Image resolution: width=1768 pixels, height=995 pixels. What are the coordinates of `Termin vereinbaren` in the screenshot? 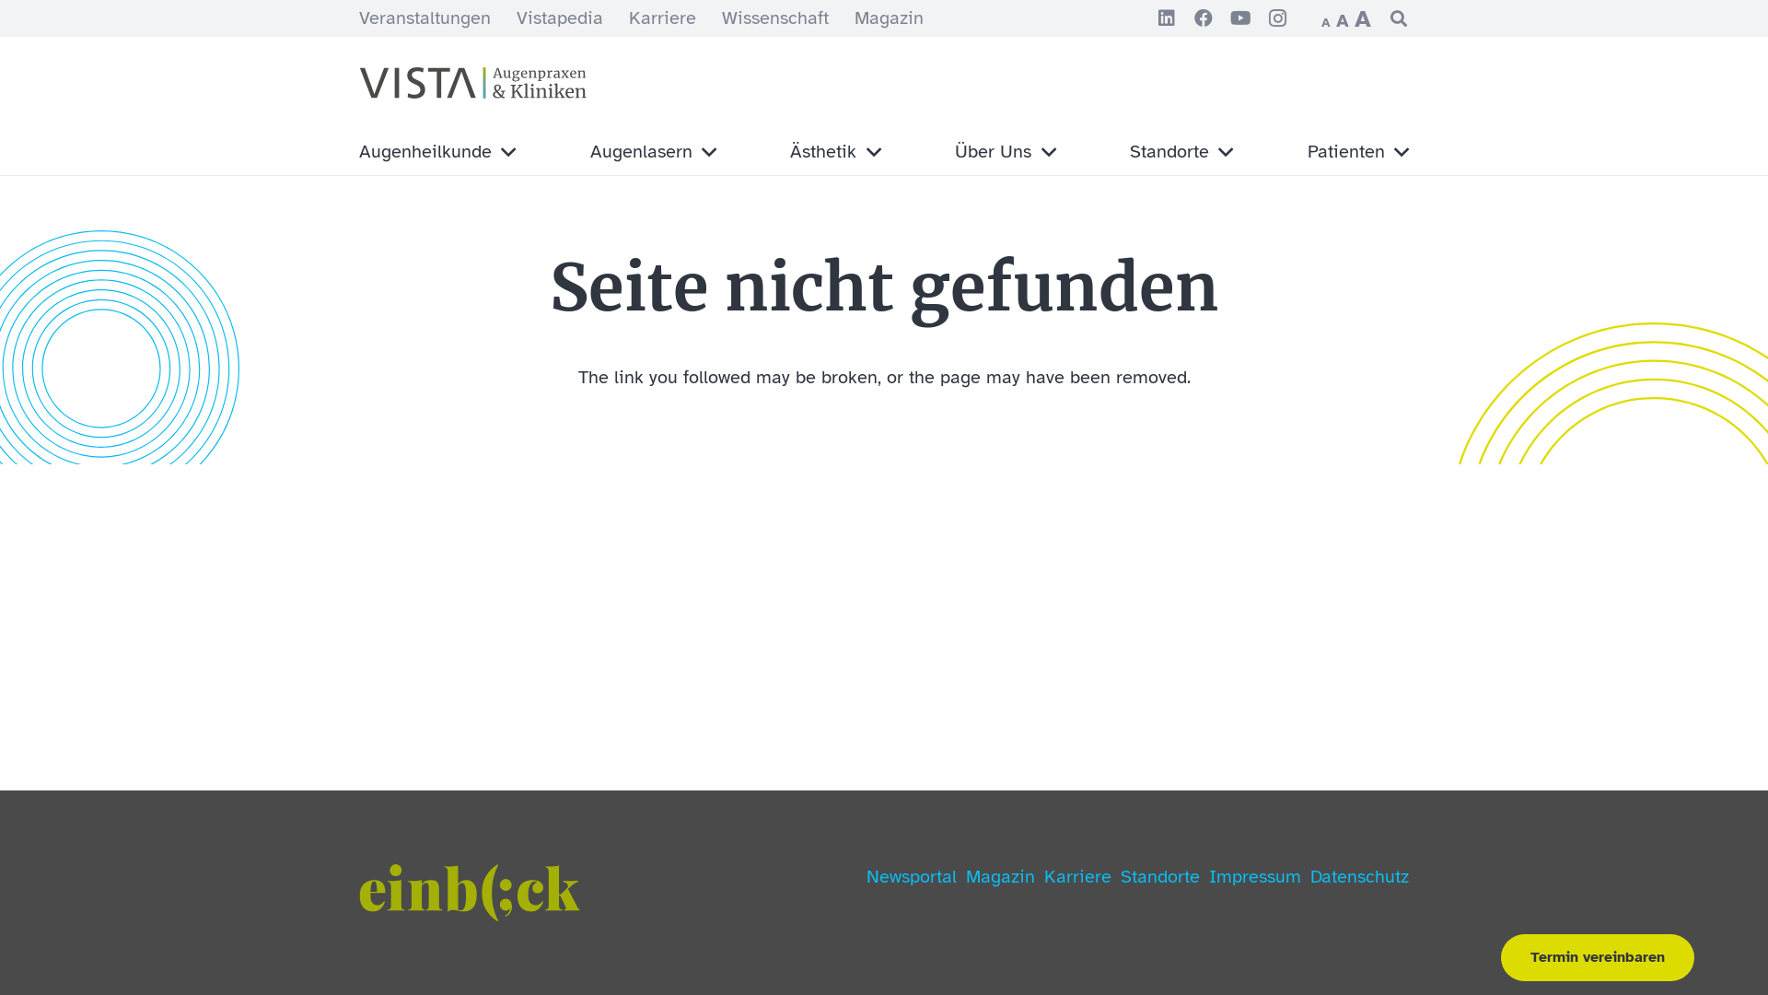 It's located at (1598, 958).